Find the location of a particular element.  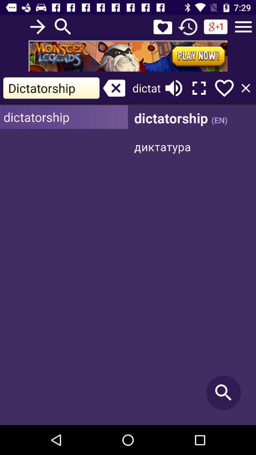

refresh page is located at coordinates (188, 27).